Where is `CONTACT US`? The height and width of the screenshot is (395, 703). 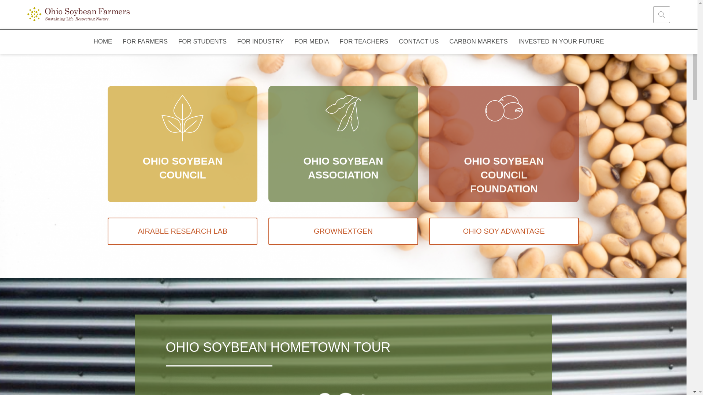
CONTACT US is located at coordinates (419, 42).